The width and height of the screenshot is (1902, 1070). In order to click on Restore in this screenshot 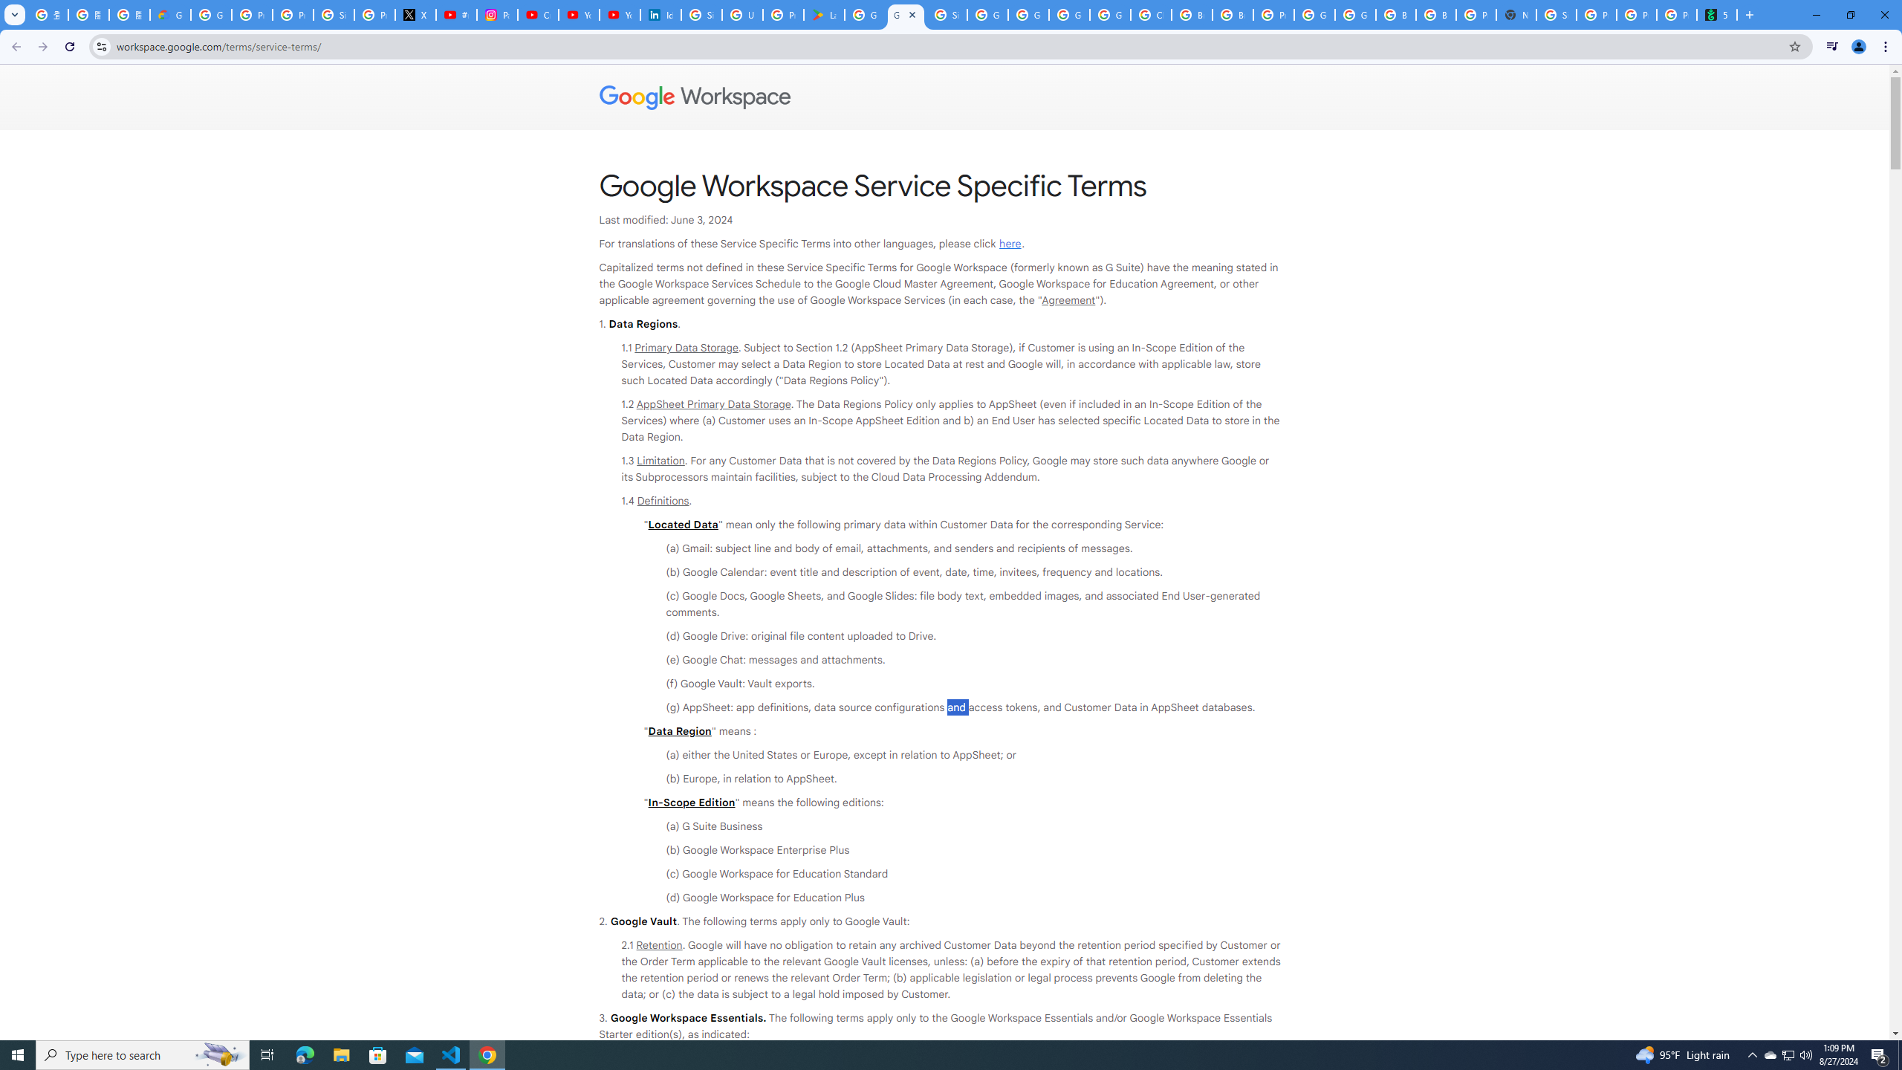, I will do `click(1850, 15)`.